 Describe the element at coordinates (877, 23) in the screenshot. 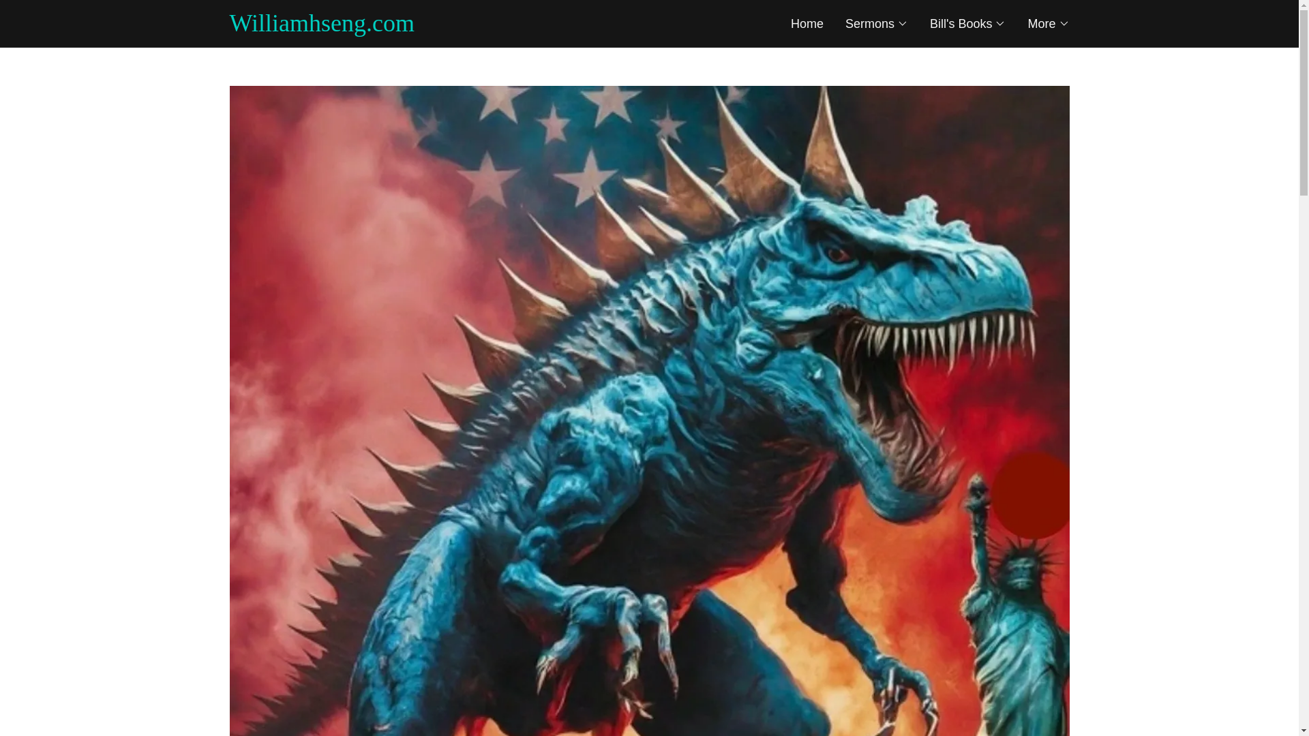

I see `Sermons` at that location.